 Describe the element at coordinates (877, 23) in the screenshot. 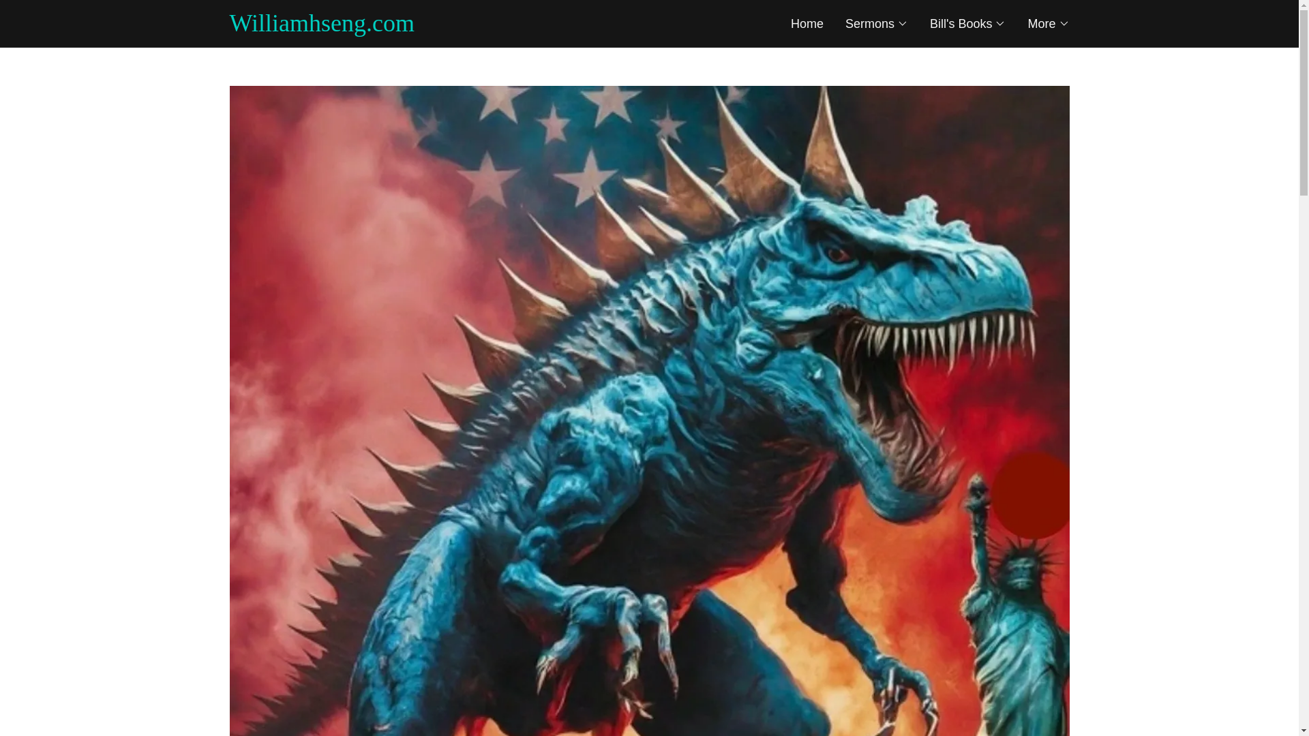

I see `Sermons` at that location.